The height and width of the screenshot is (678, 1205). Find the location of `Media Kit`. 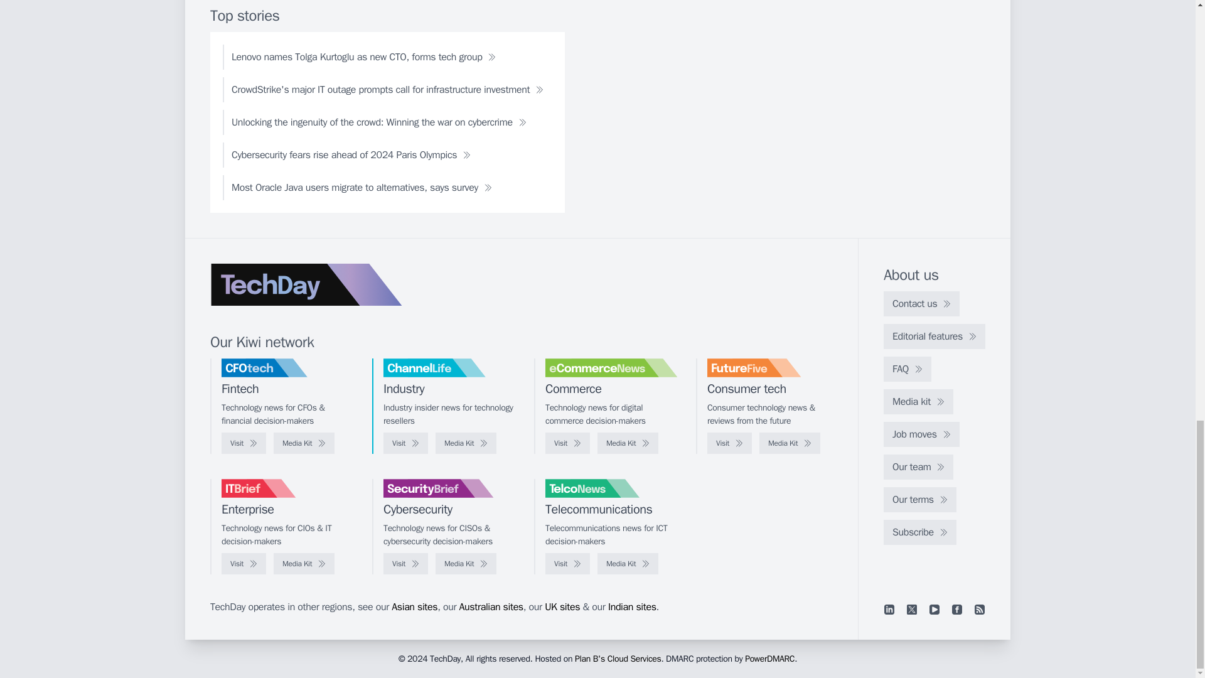

Media Kit is located at coordinates (628, 443).